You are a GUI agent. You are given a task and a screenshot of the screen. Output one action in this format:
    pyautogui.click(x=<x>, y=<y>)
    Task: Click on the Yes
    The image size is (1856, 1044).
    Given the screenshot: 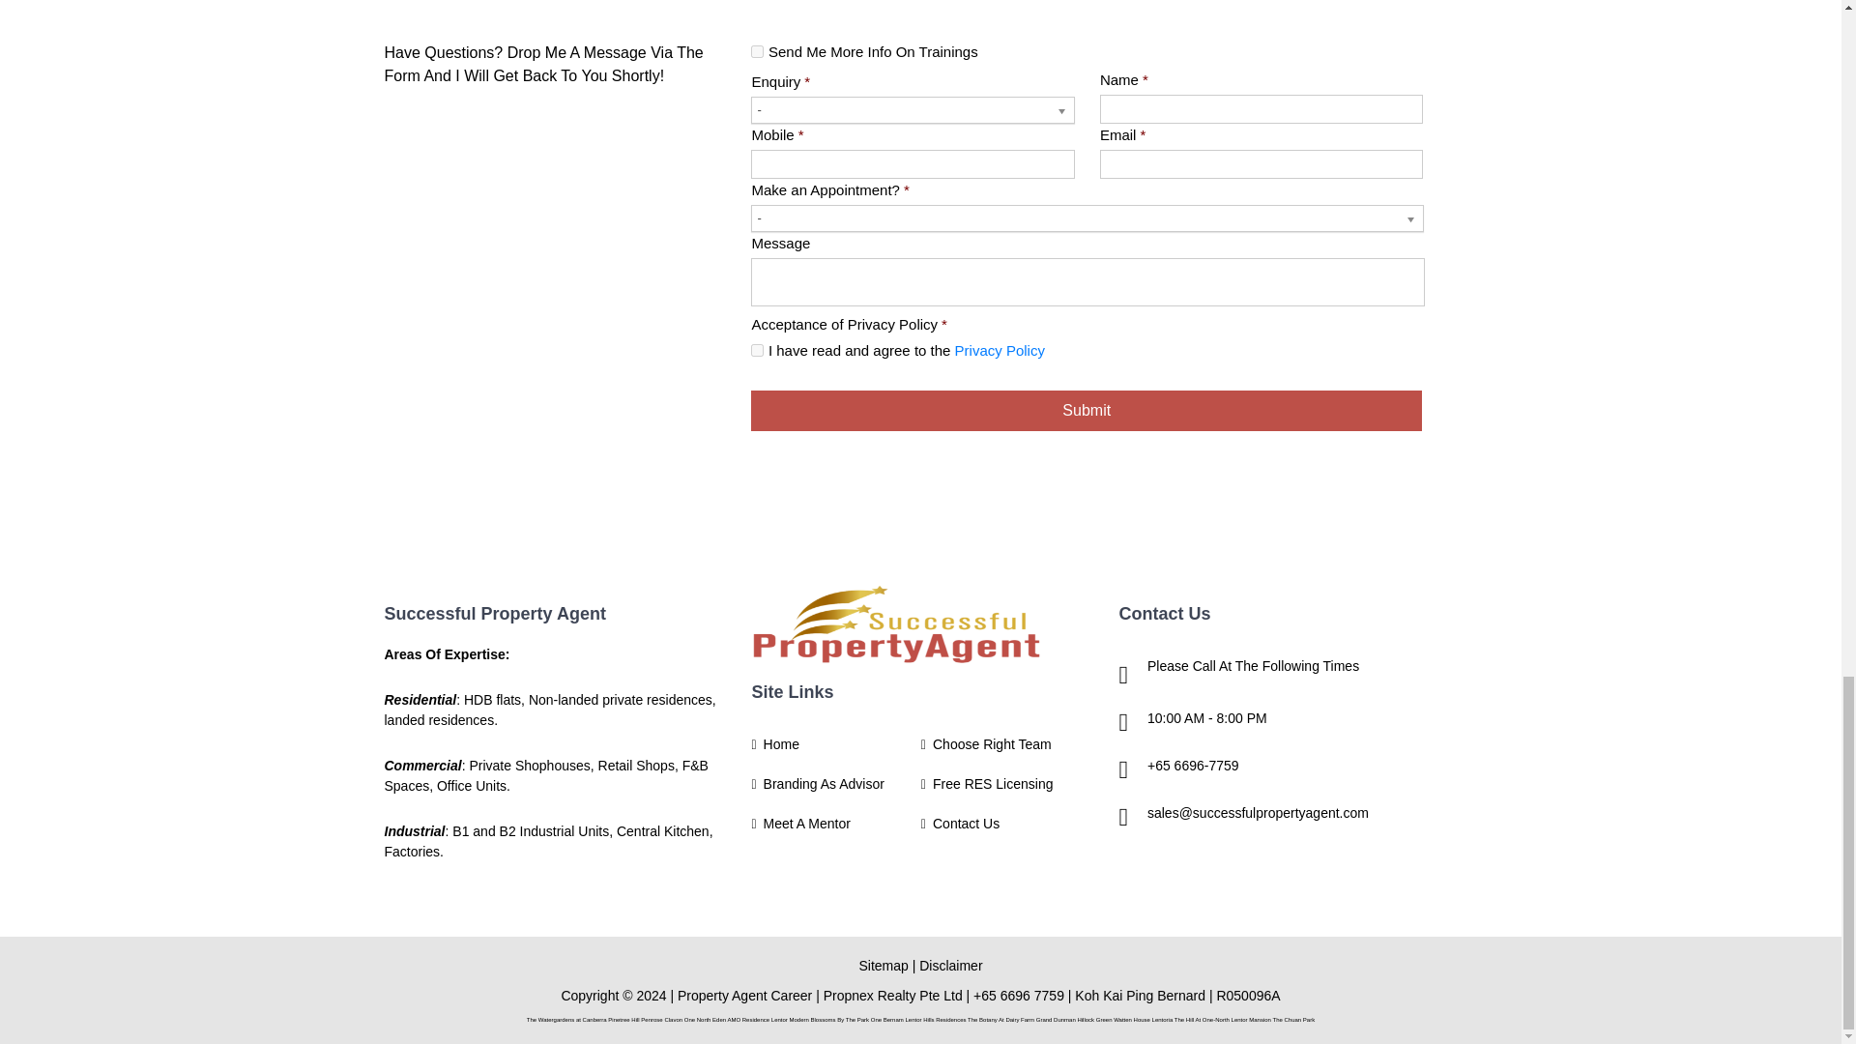 What is the action you would take?
    pyautogui.click(x=757, y=52)
    